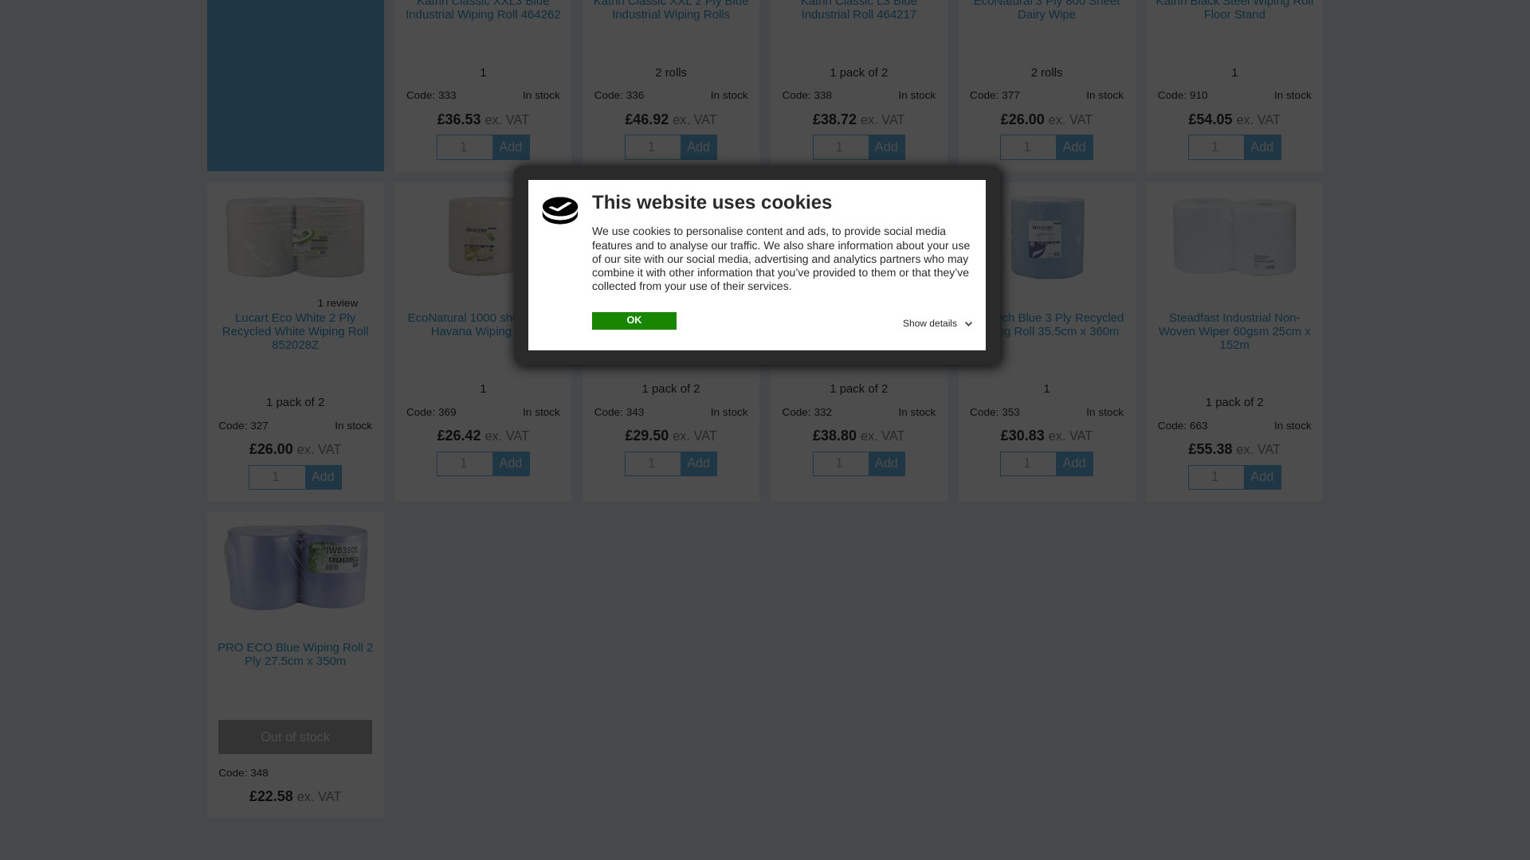  I want to click on 1, so click(652, 147).